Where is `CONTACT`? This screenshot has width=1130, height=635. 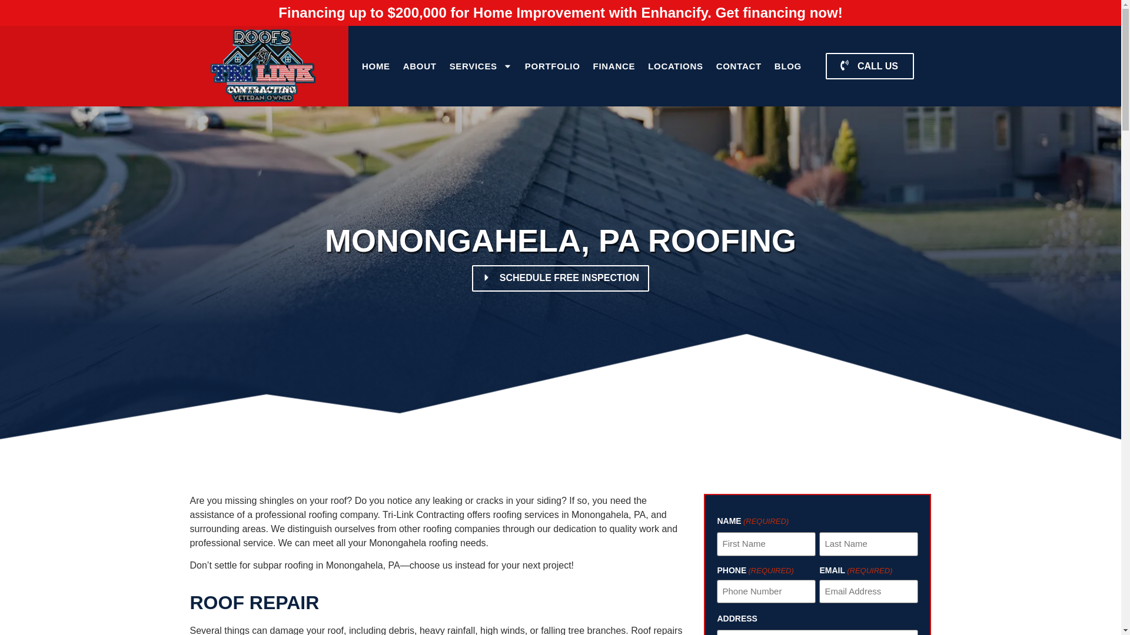 CONTACT is located at coordinates (739, 66).